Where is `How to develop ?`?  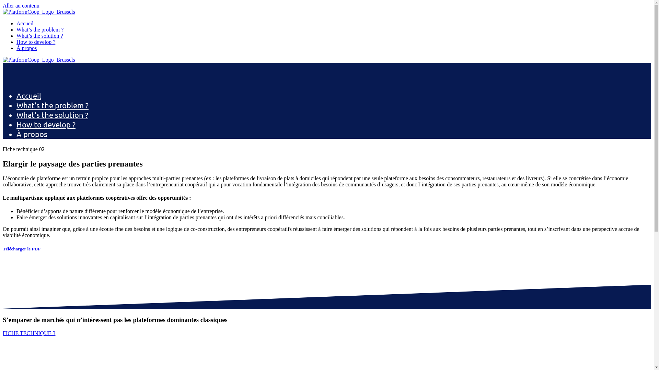 How to develop ? is located at coordinates (36, 42).